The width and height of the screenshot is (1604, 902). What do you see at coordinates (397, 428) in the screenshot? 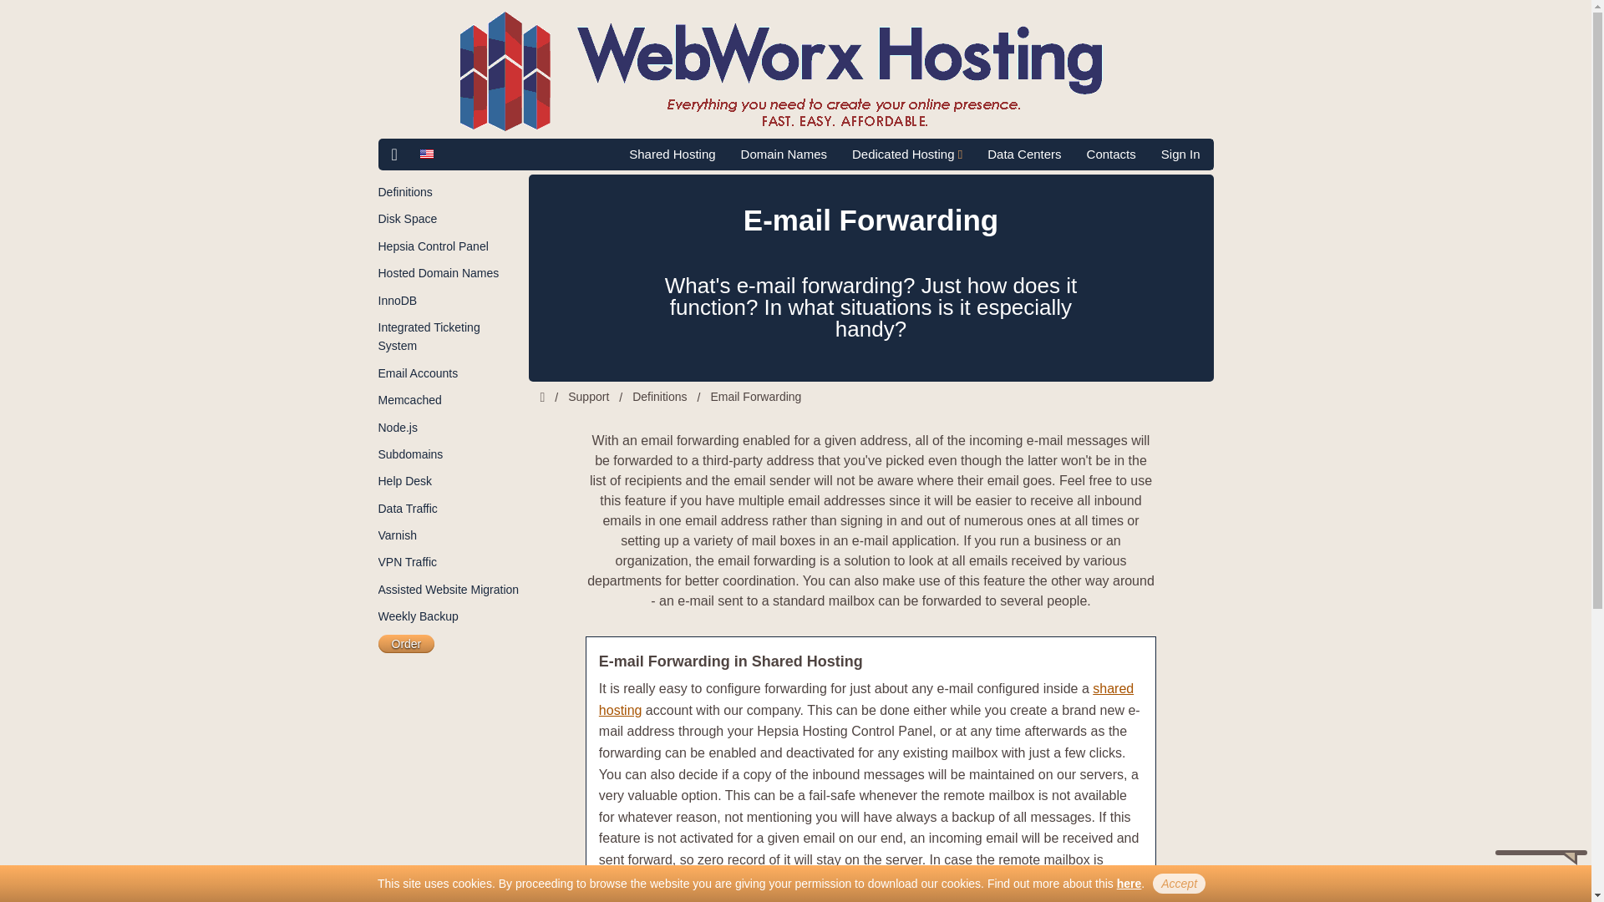
I see `Node.js` at bounding box center [397, 428].